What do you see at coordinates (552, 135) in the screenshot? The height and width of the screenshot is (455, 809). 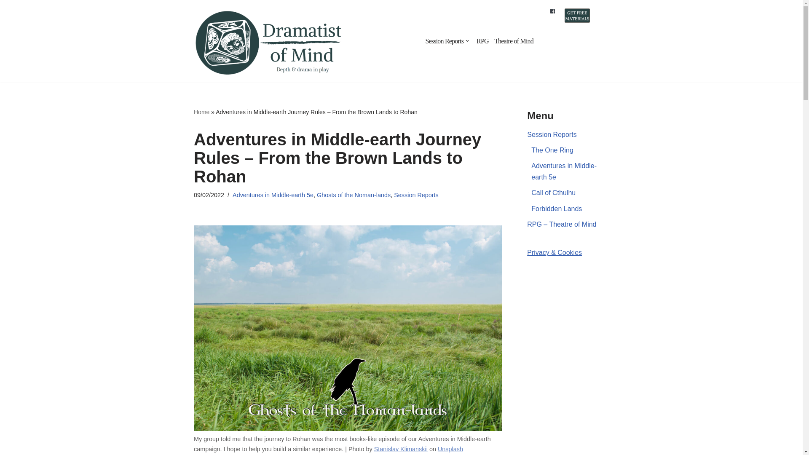 I see `Session Reports` at bounding box center [552, 135].